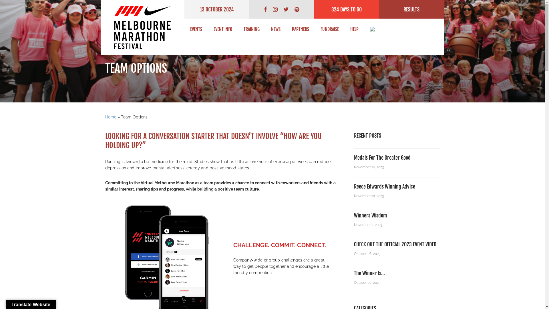 The width and height of the screenshot is (549, 309). What do you see at coordinates (265, 9) in the screenshot?
I see `Facebook` at bounding box center [265, 9].